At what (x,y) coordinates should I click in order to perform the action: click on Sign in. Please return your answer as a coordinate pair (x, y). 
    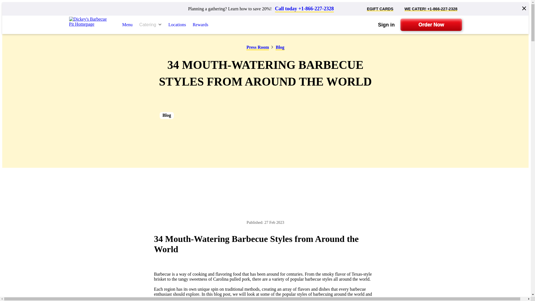
    Looking at the image, I should click on (386, 25).